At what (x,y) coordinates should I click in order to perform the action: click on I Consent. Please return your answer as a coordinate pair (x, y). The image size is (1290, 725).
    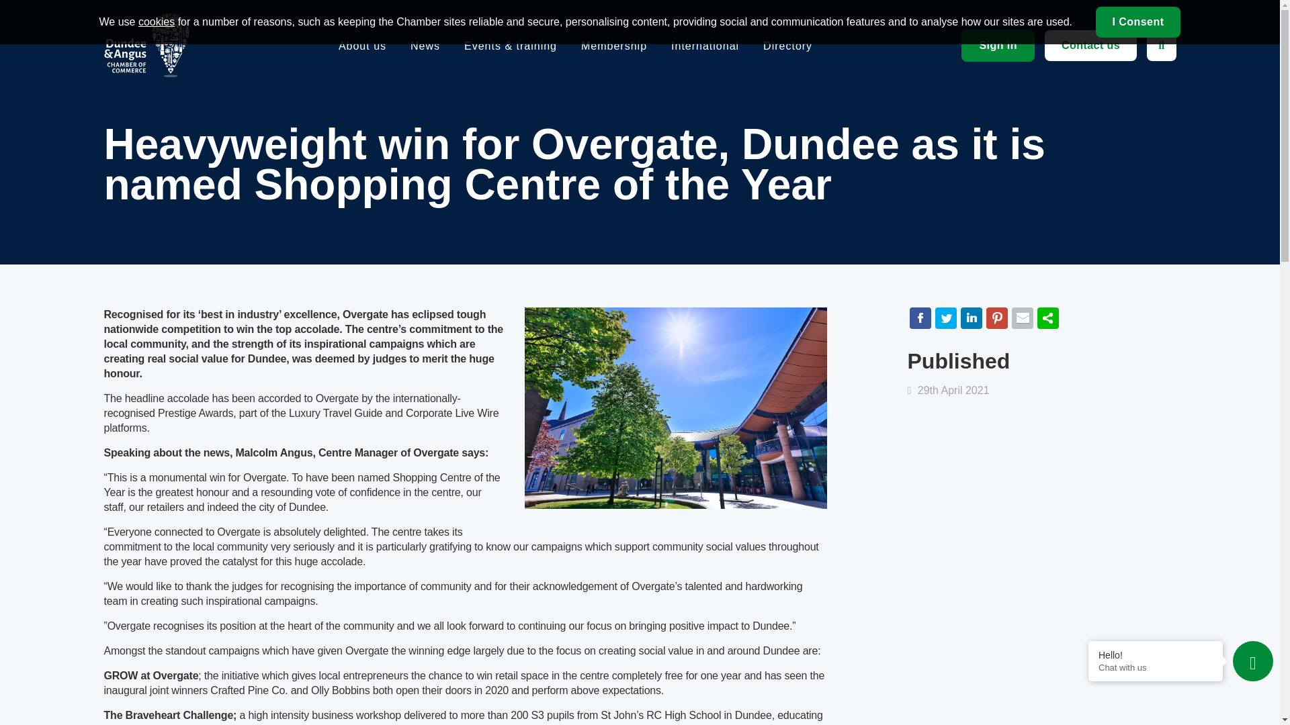
    Looking at the image, I should click on (1137, 21).